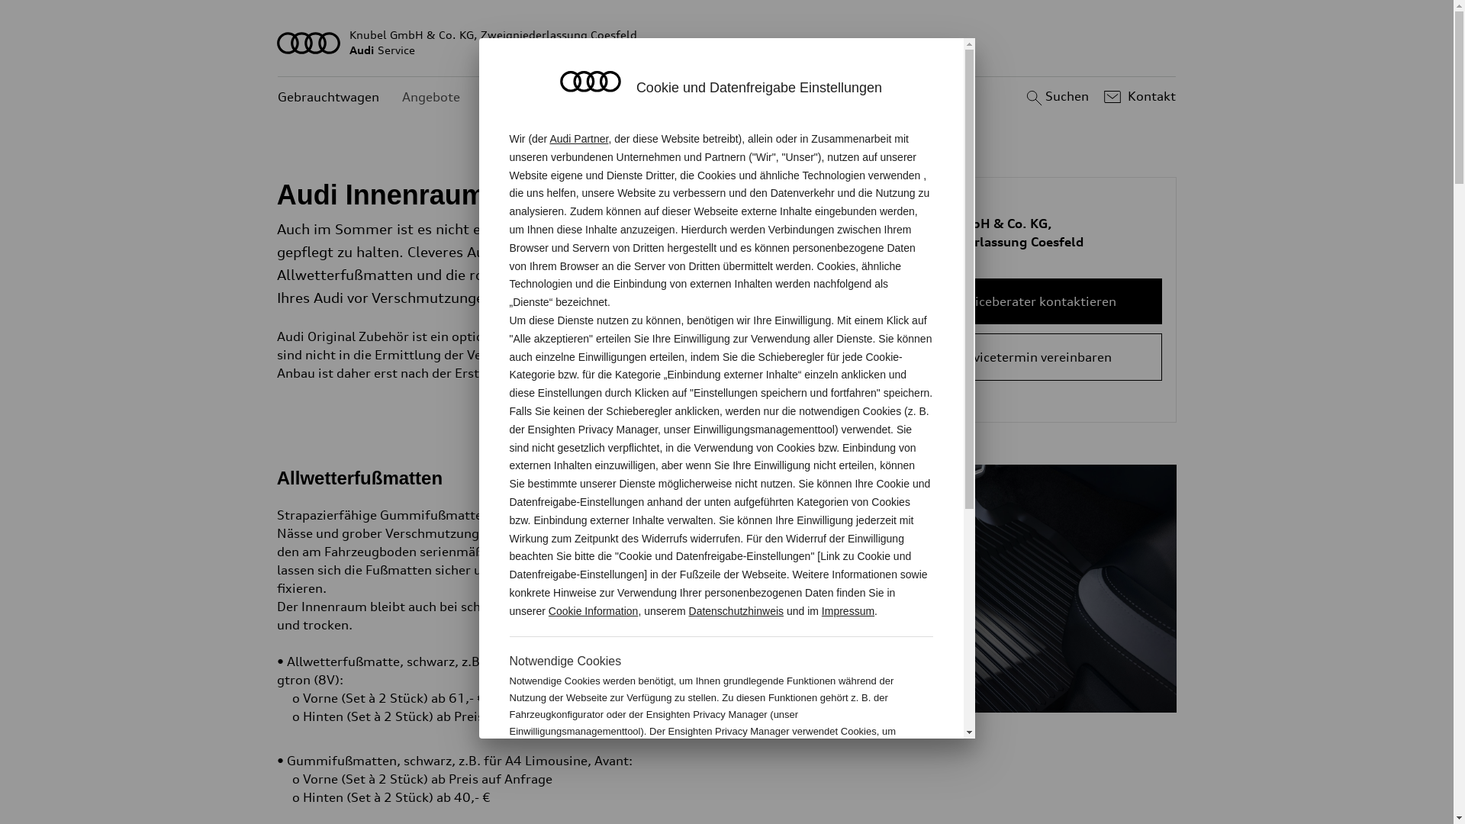 The image size is (1465, 824). Describe the element at coordinates (578, 139) in the screenshot. I see `Audi Partner` at that location.